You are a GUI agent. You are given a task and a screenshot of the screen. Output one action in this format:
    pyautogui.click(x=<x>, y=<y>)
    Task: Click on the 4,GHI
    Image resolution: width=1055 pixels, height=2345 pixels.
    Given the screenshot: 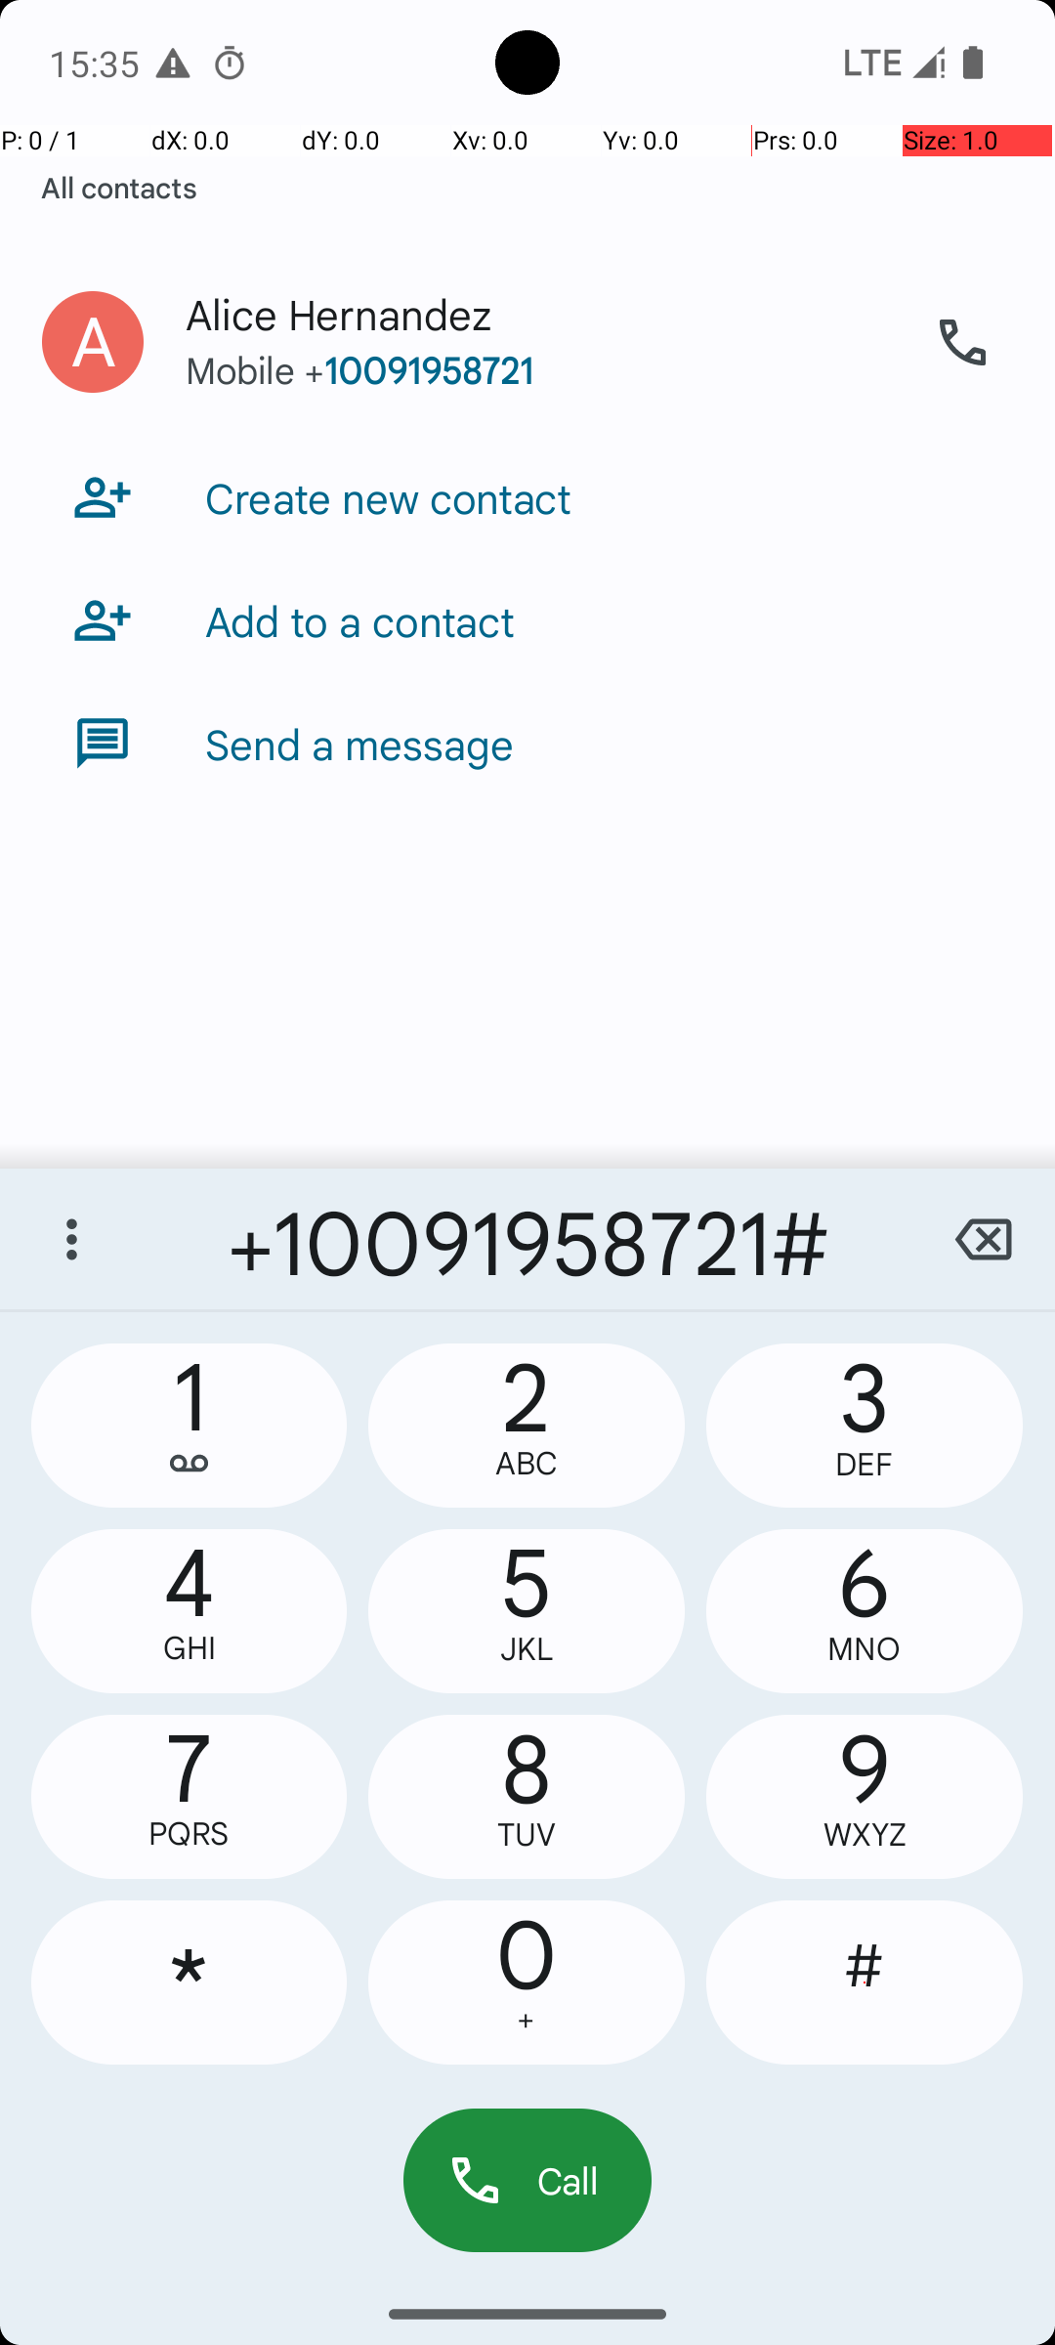 What is the action you would take?
    pyautogui.click(x=190, y=1611)
    